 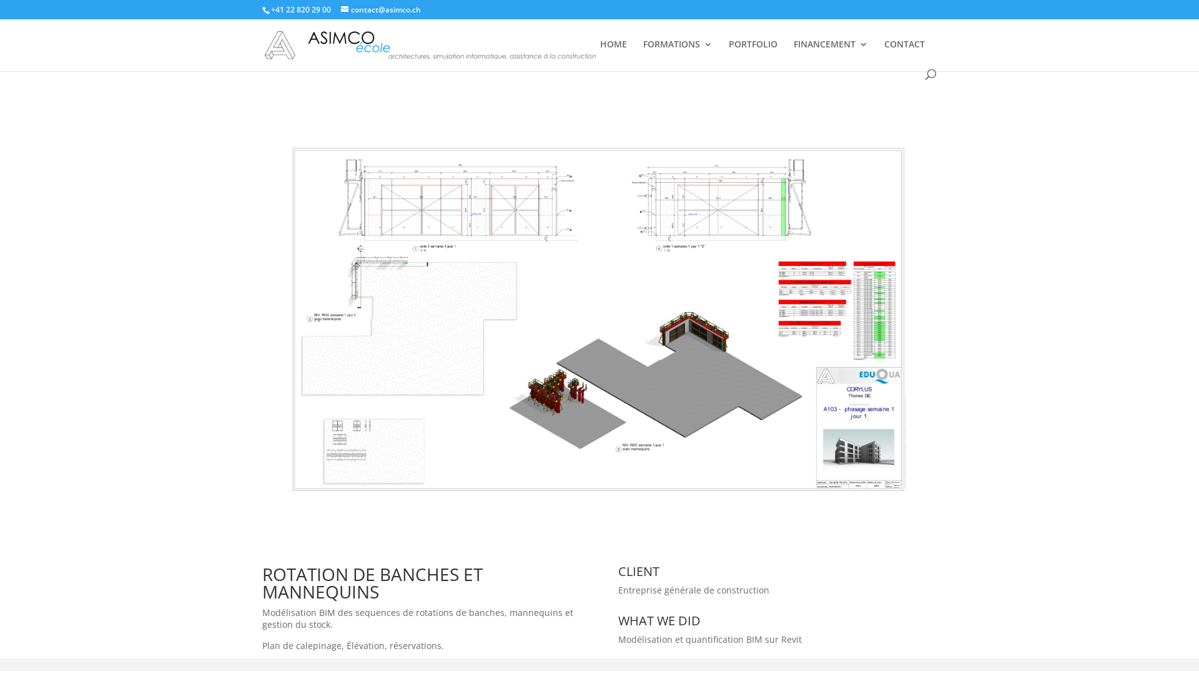 What do you see at coordinates (552, 564) in the screenshot?
I see `1` at bounding box center [552, 564].